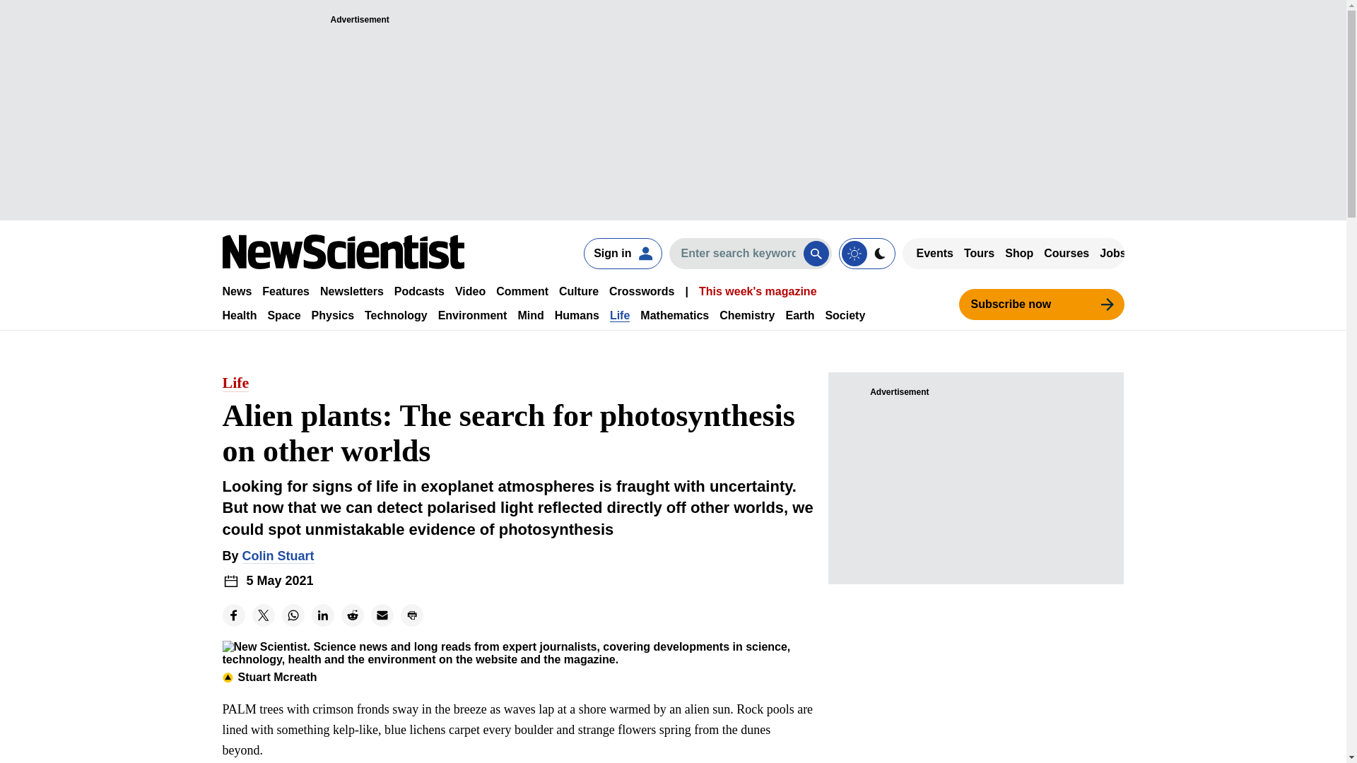 The height and width of the screenshot is (763, 1357). I want to click on Video, so click(470, 291).